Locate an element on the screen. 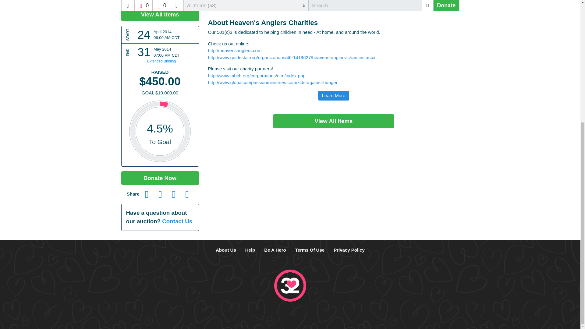 The image size is (585, 329). How to Run a Silent Auction The Step-by-Step Guide is located at coordinates (275, 250).